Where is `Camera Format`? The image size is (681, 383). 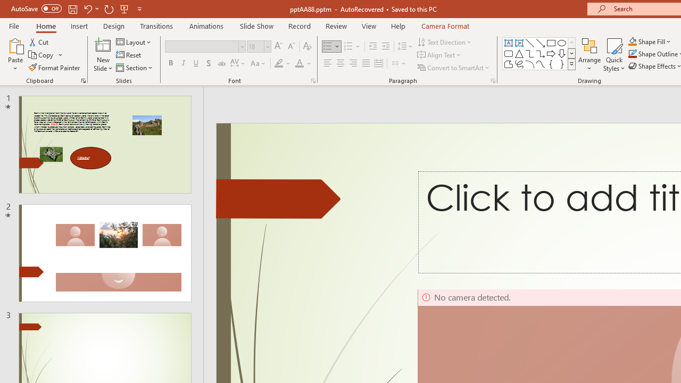 Camera Format is located at coordinates (445, 26).